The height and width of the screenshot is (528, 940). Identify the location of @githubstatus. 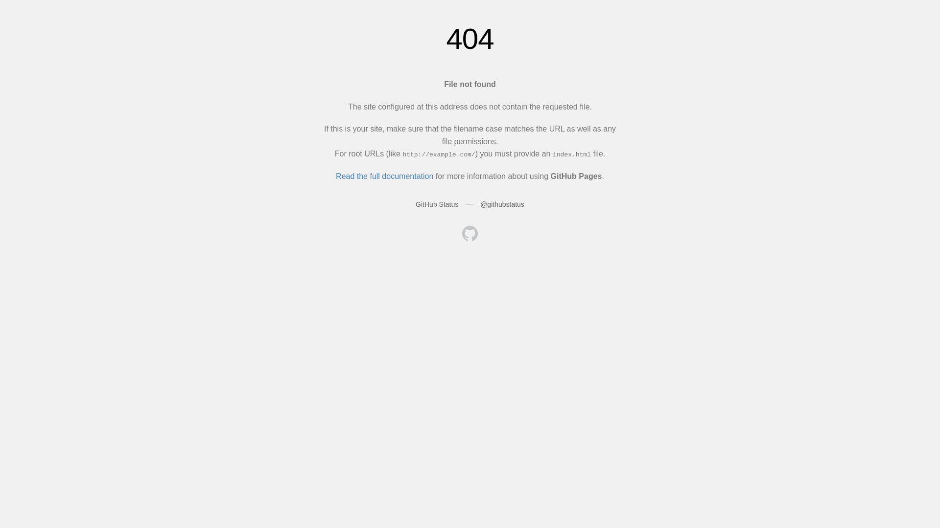
(502, 204).